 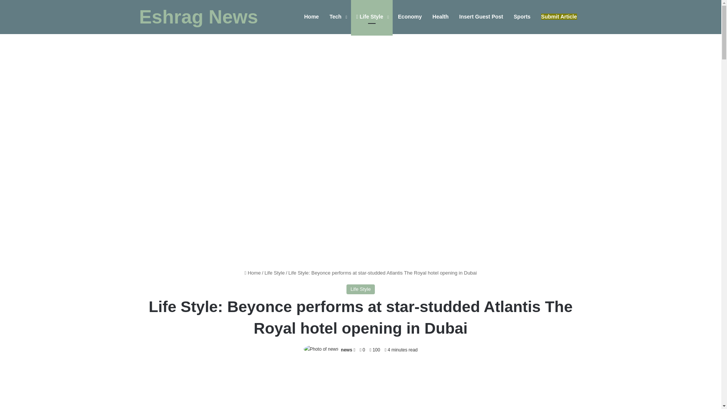 What do you see at coordinates (346, 350) in the screenshot?
I see `news` at bounding box center [346, 350].